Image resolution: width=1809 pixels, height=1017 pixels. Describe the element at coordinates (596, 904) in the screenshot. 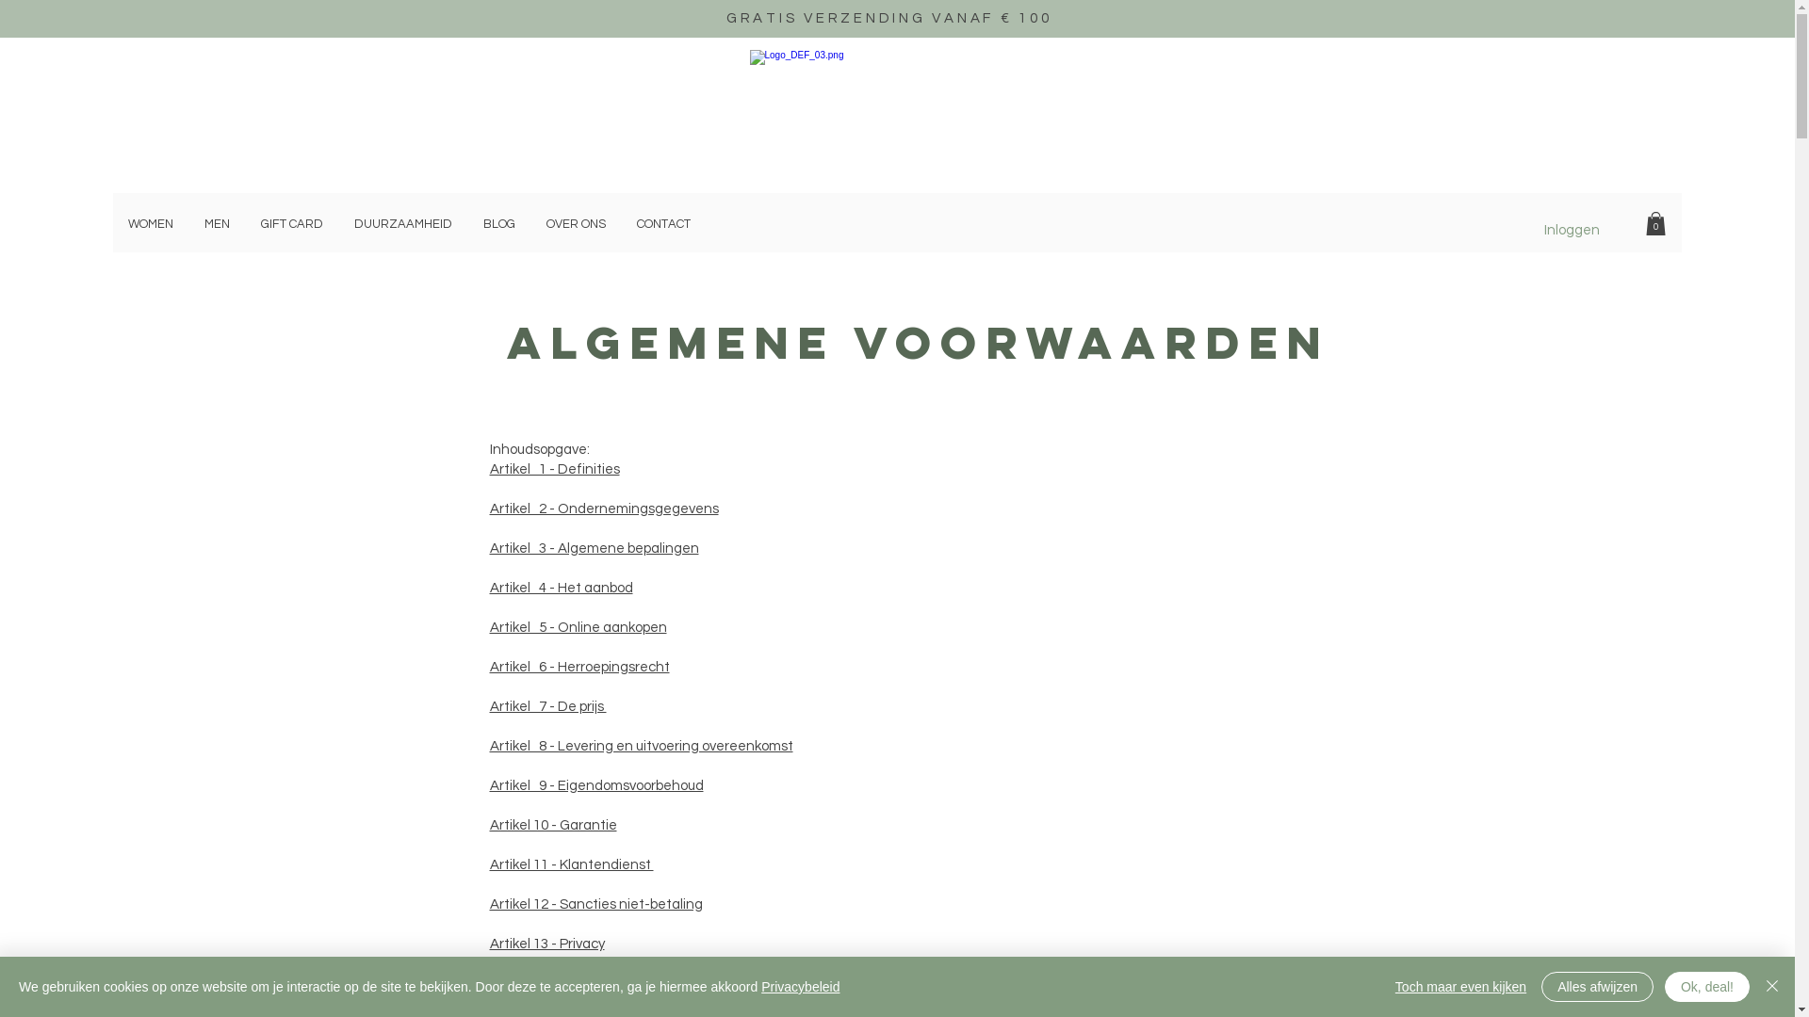

I see `Artikel 12 - Sancties niet-betaling` at that location.